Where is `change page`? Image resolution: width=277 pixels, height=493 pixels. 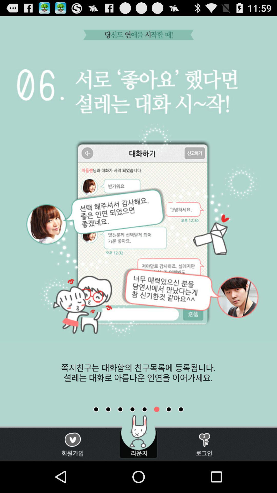 change page is located at coordinates (132, 409).